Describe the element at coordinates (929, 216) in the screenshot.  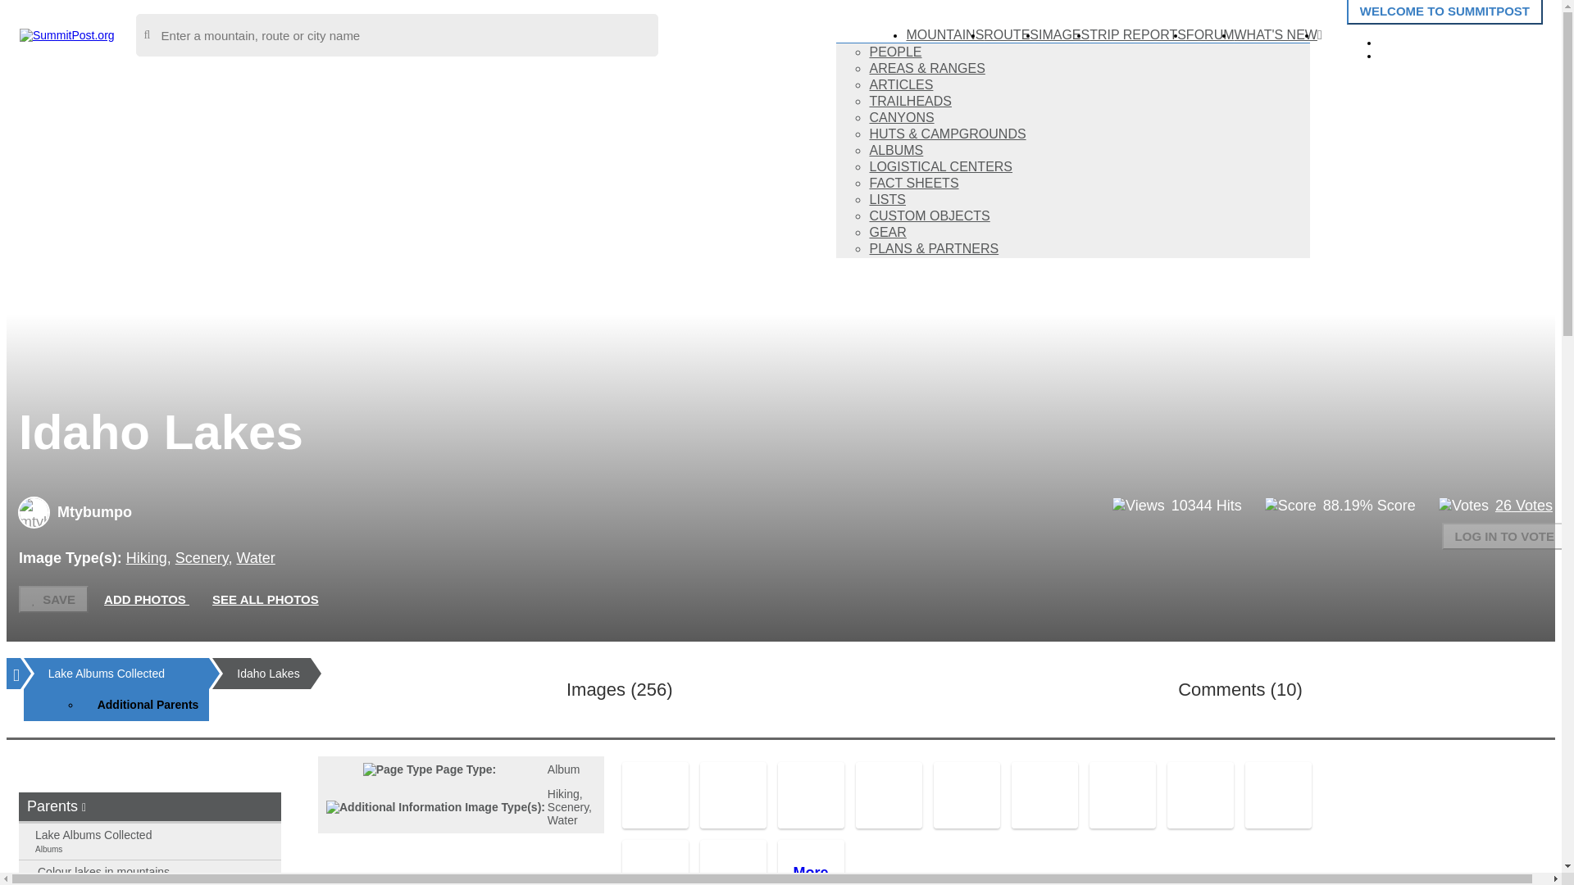
I see `CUSTOM OBJECTS` at that location.